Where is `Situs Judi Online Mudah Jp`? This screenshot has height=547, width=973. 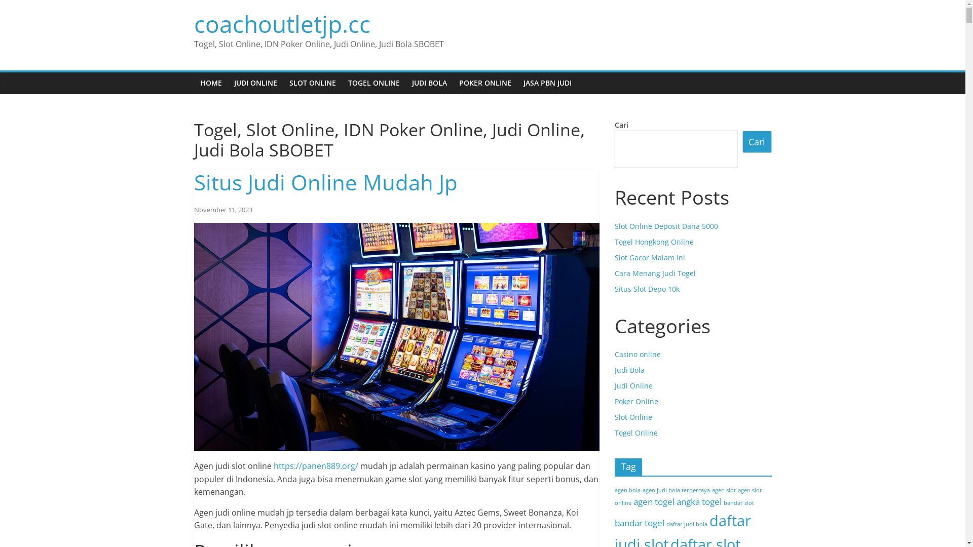 Situs Judi Online Mudah Jp is located at coordinates (325, 182).